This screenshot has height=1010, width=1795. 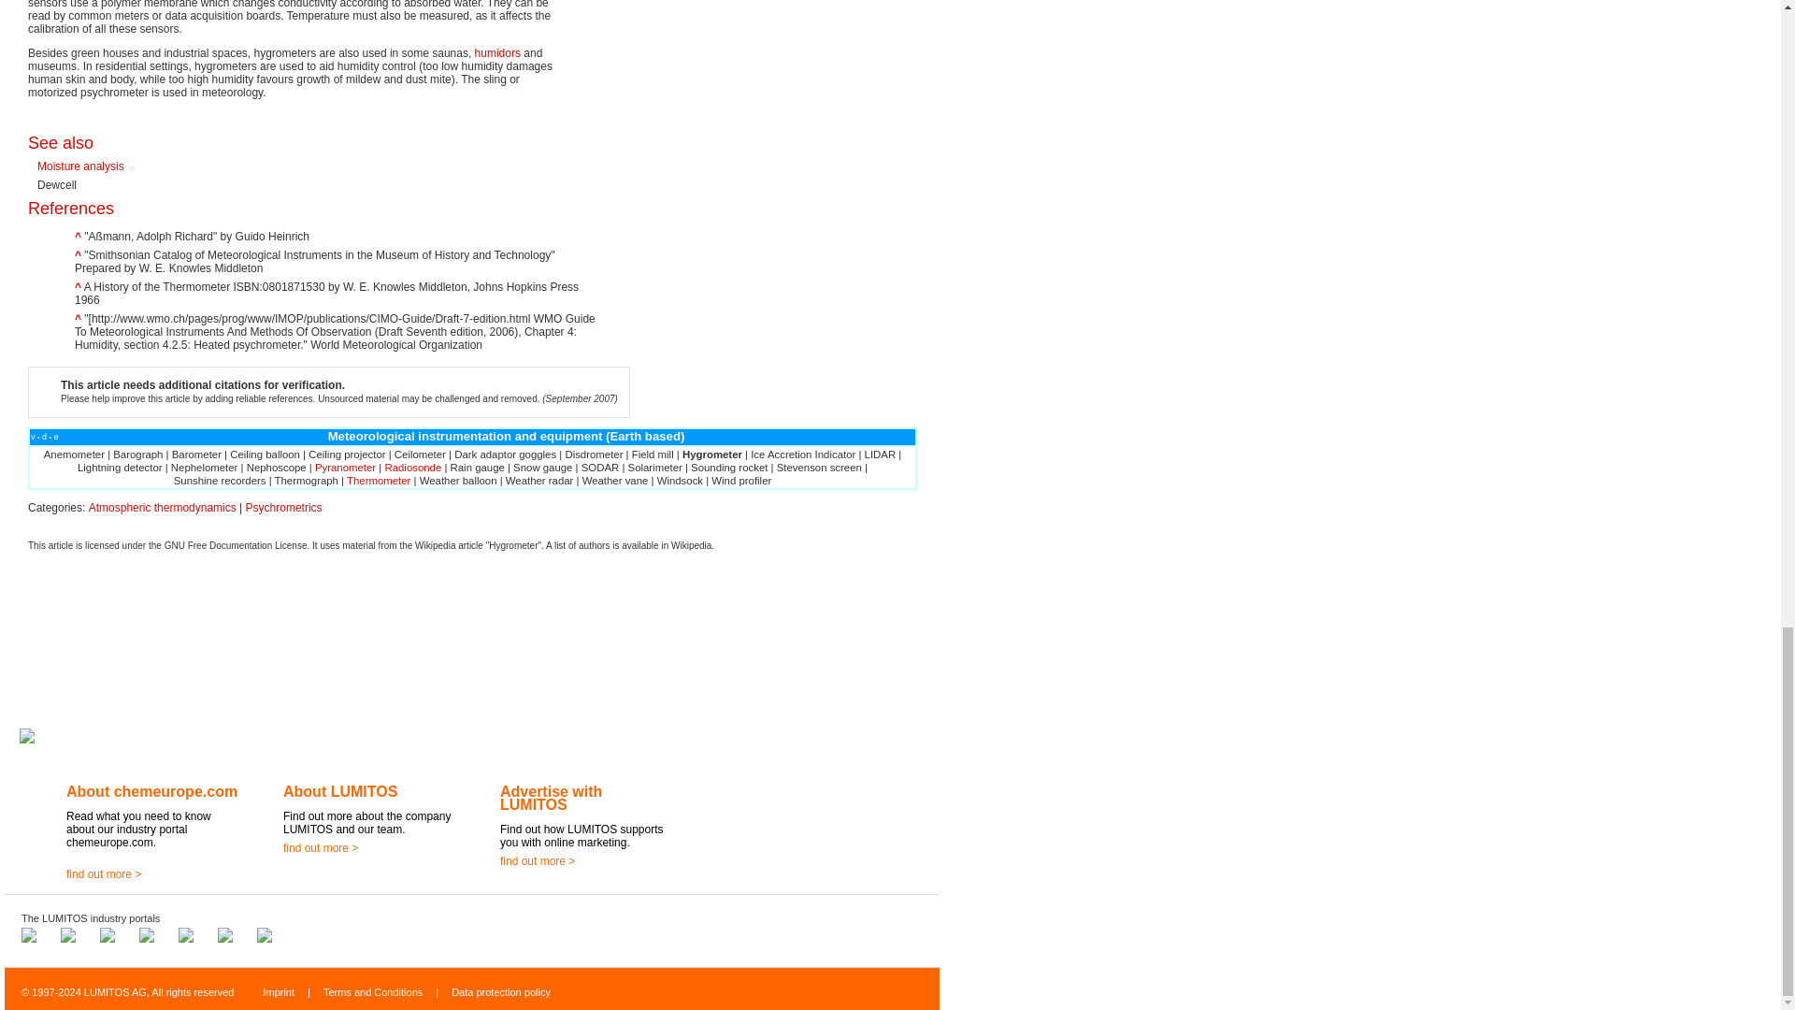 I want to click on Humidor, so click(x=497, y=52).